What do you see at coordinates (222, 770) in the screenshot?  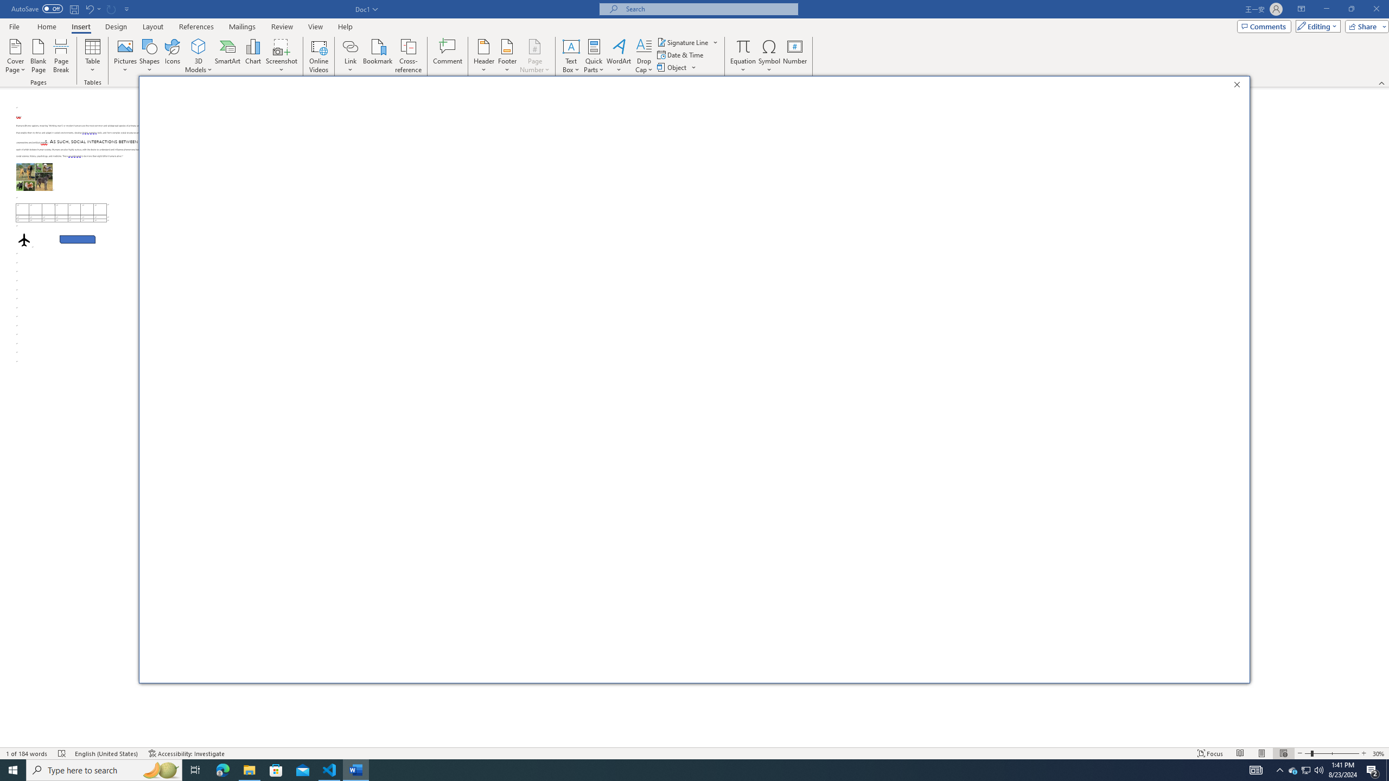 I see `Microsoft Edge` at bounding box center [222, 770].